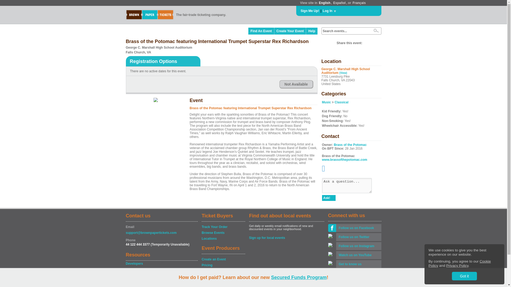  I want to click on Secured Funds Program, so click(299, 277).